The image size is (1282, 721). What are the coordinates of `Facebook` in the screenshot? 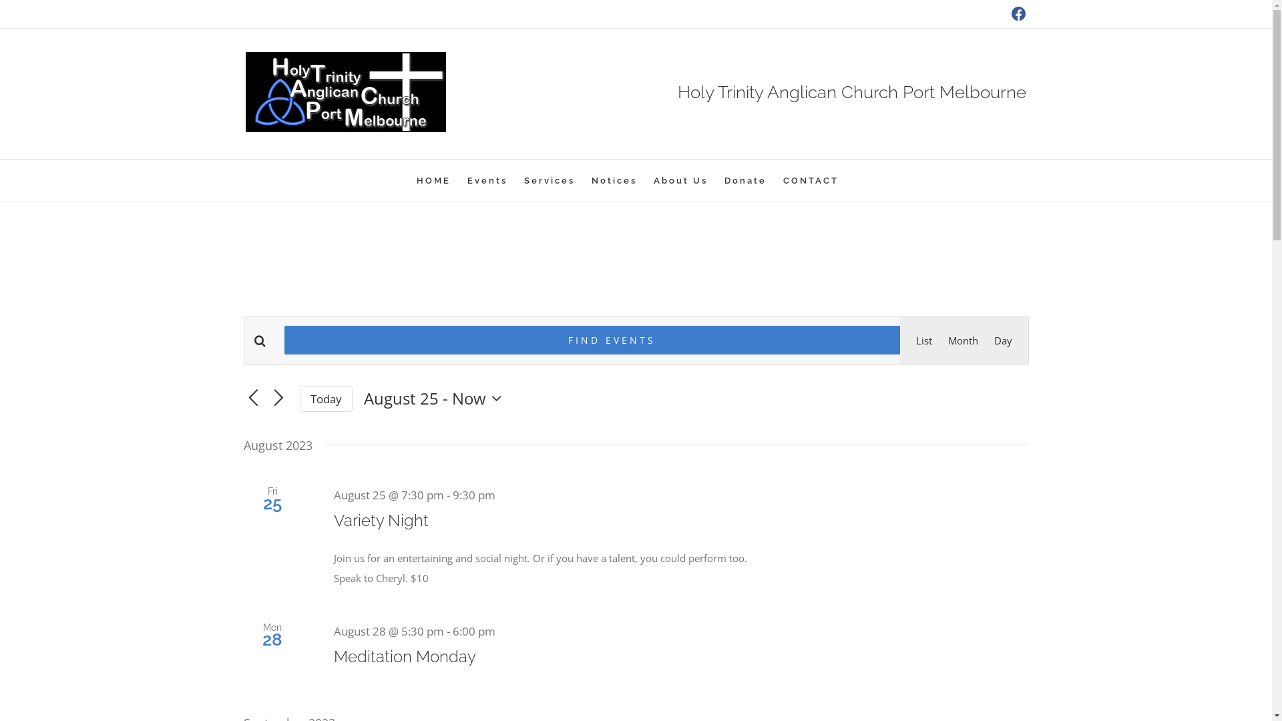 It's located at (1019, 14).